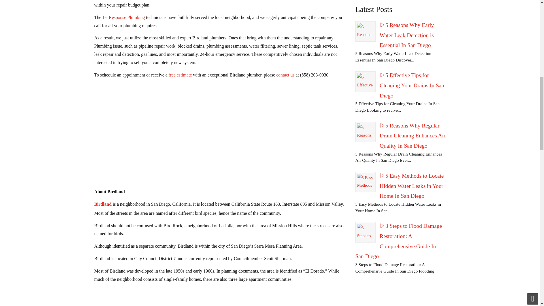 This screenshot has width=544, height=306. Describe the element at coordinates (285, 75) in the screenshot. I see `contact us` at that location.